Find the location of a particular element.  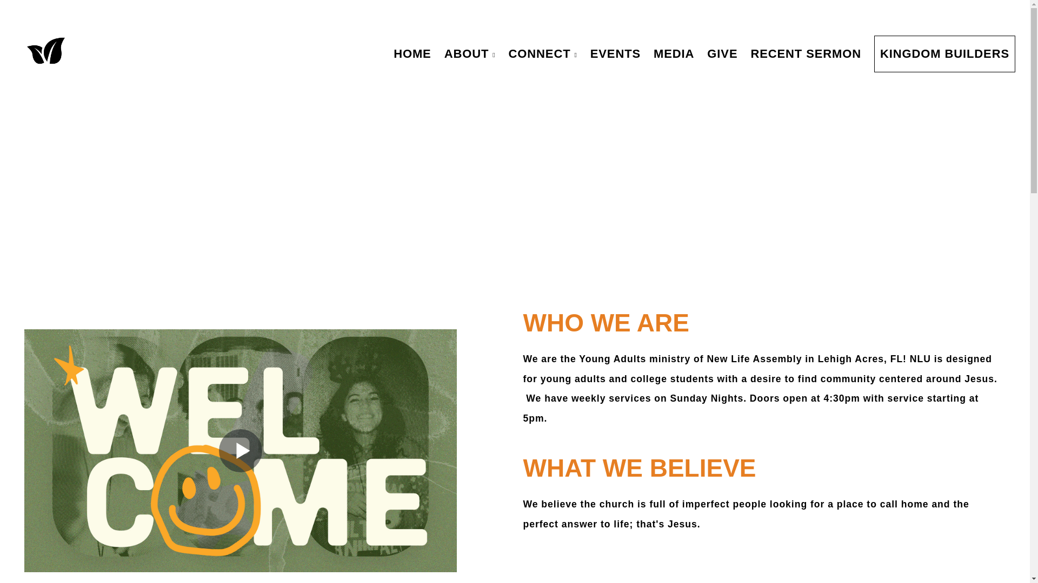

EVENTS is located at coordinates (615, 53).